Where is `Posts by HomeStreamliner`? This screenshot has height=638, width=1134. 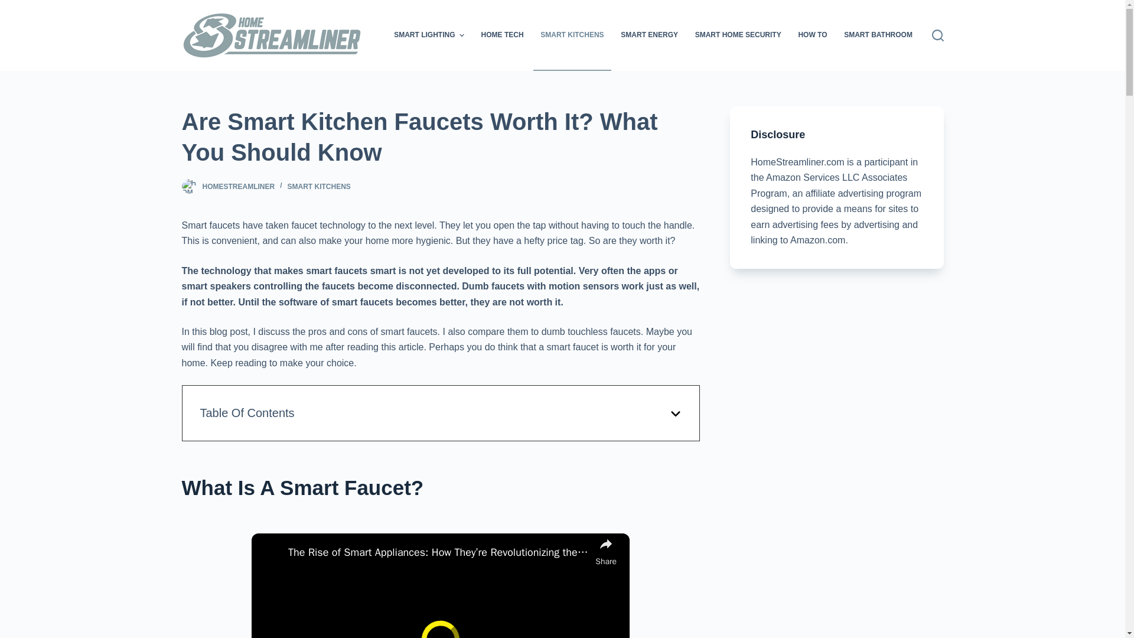
Posts by HomeStreamliner is located at coordinates (237, 186).